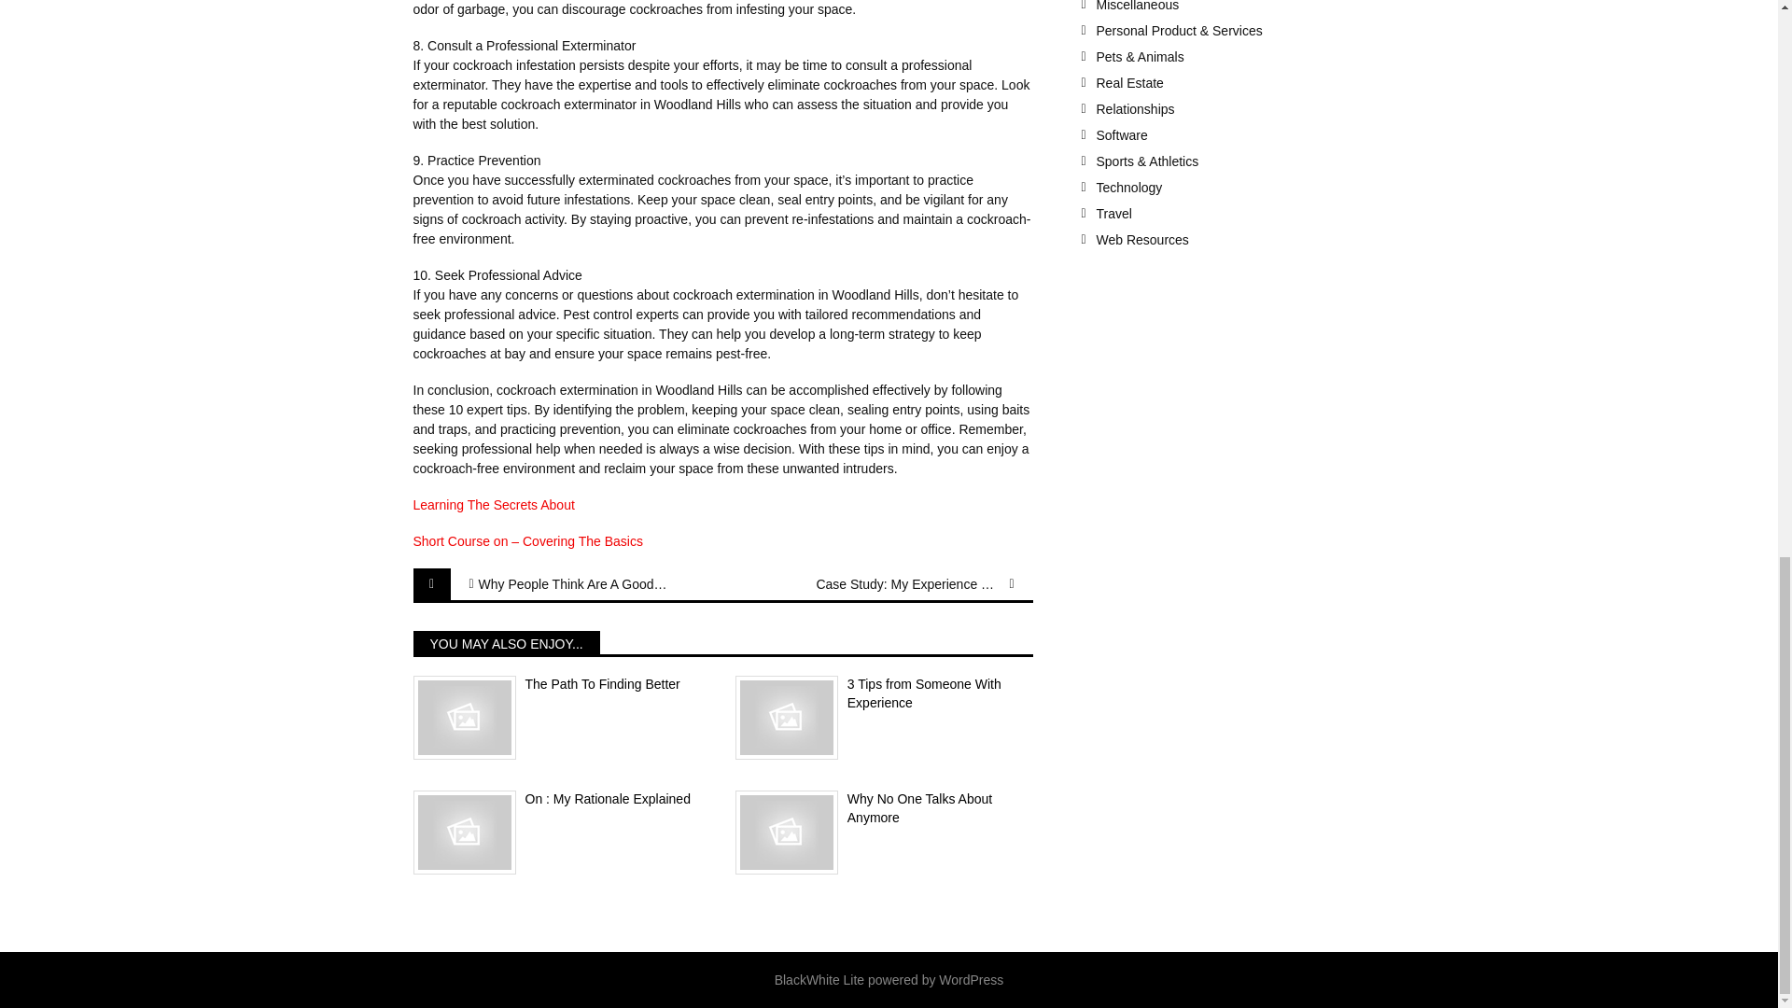  Describe the element at coordinates (884, 693) in the screenshot. I see `3 Tips from Someone With Experience` at that location.